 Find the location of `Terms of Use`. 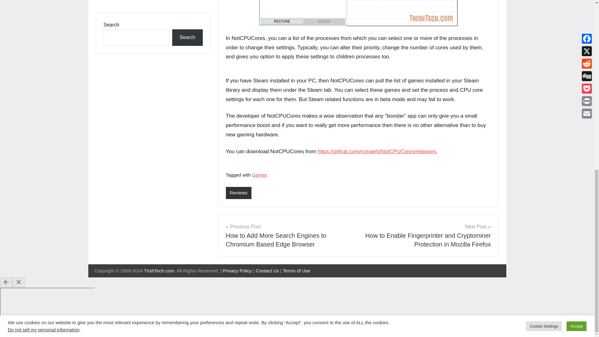

Terms of Use is located at coordinates (296, 270).